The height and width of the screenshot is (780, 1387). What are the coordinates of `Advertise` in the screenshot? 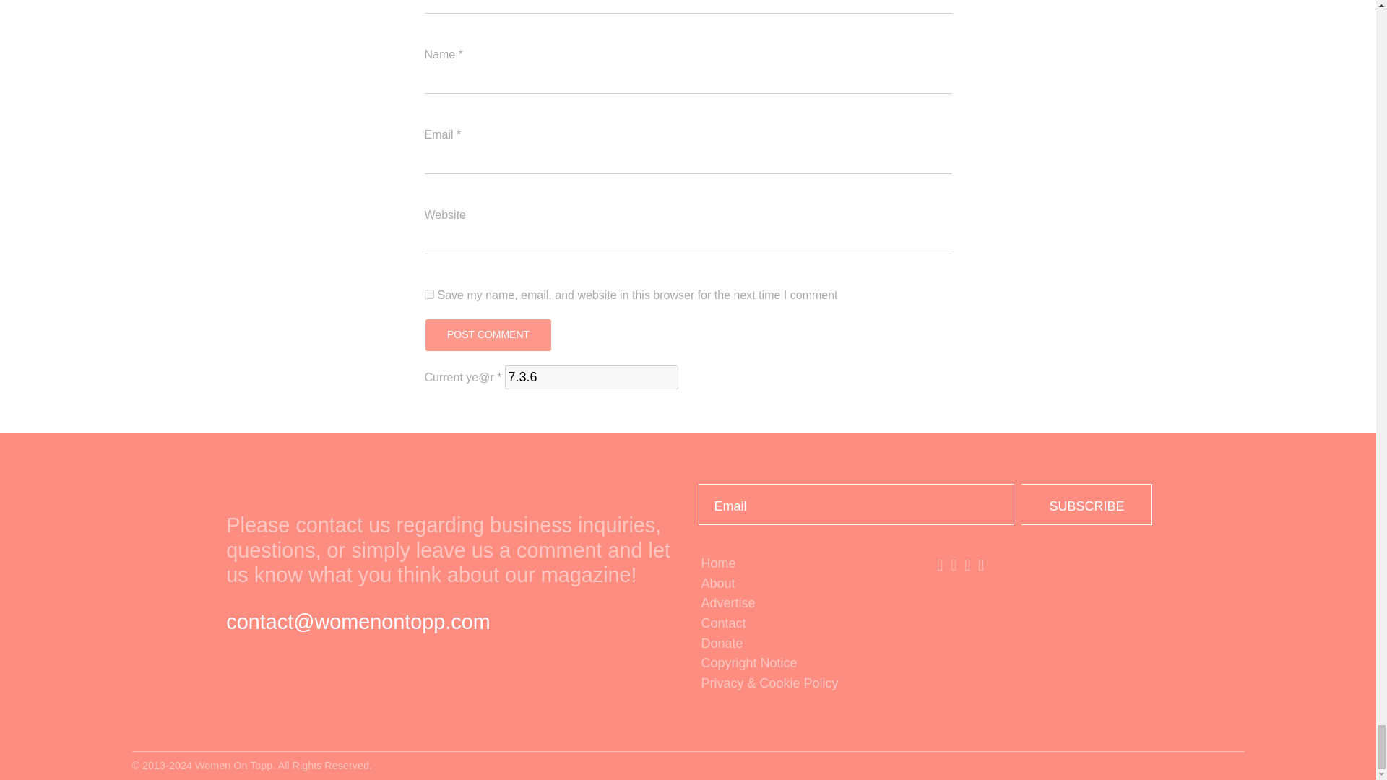 It's located at (805, 603).